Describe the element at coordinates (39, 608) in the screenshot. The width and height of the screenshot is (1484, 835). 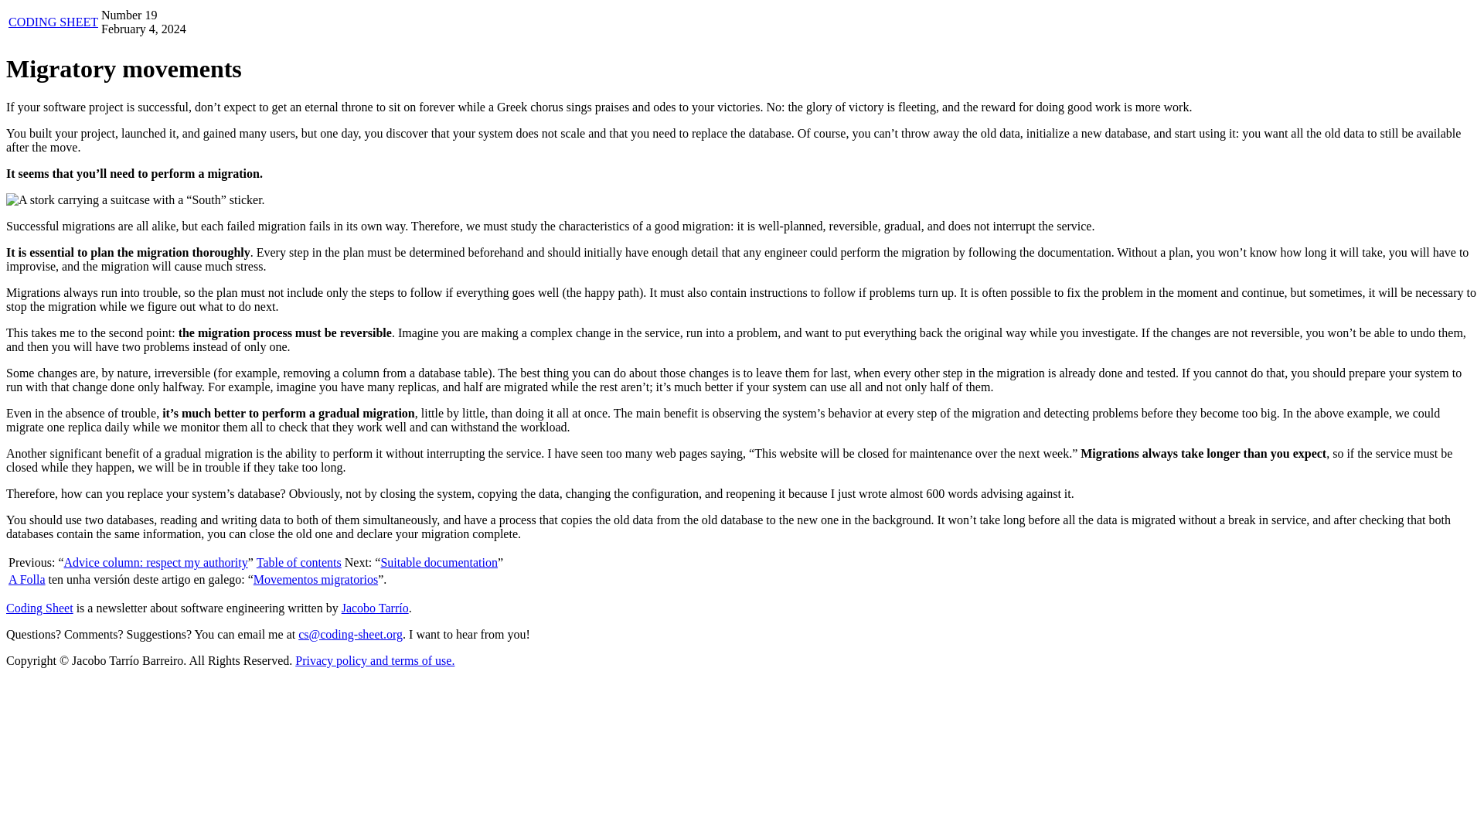
I see `Coding Sheet` at that location.